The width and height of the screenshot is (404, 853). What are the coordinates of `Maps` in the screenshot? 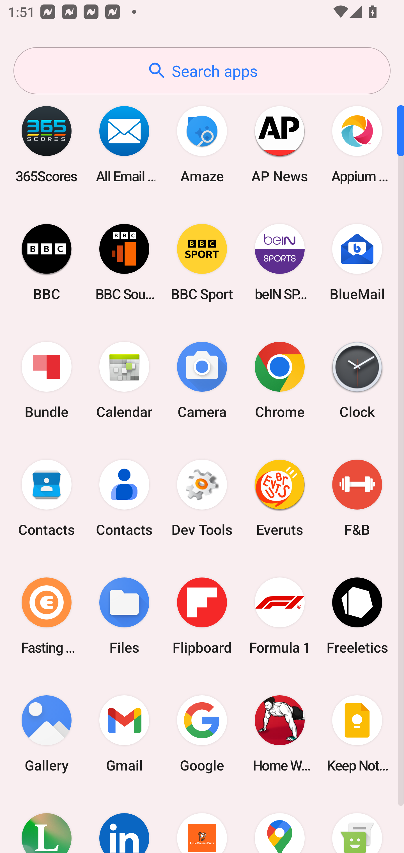 It's located at (279, 823).